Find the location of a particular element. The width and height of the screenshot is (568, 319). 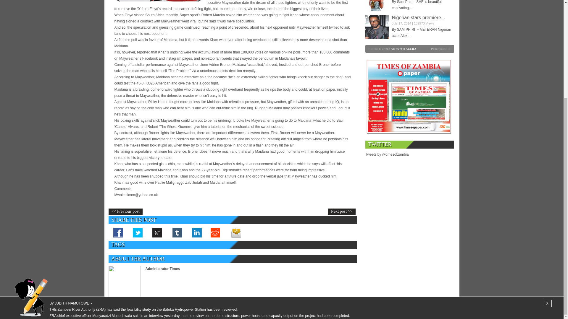

Ghanaian actors to visit Zambia is located at coordinates (377, 5).